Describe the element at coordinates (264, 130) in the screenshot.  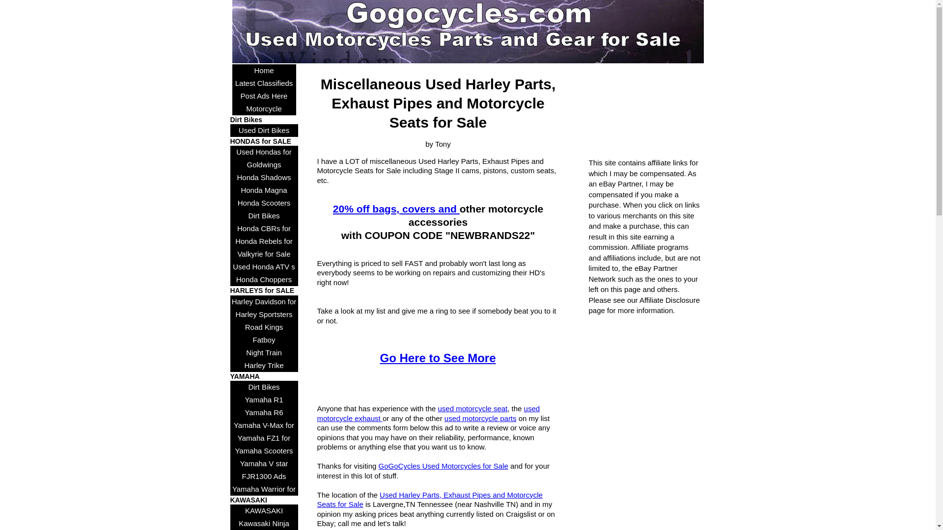
I see `Used Dirt Bikes` at that location.